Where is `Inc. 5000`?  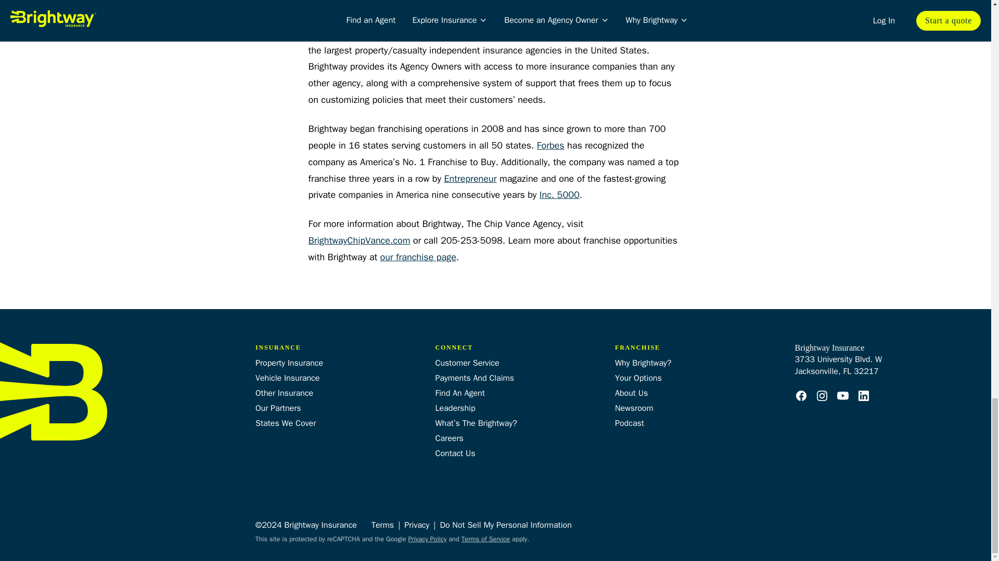 Inc. 5000 is located at coordinates (559, 195).